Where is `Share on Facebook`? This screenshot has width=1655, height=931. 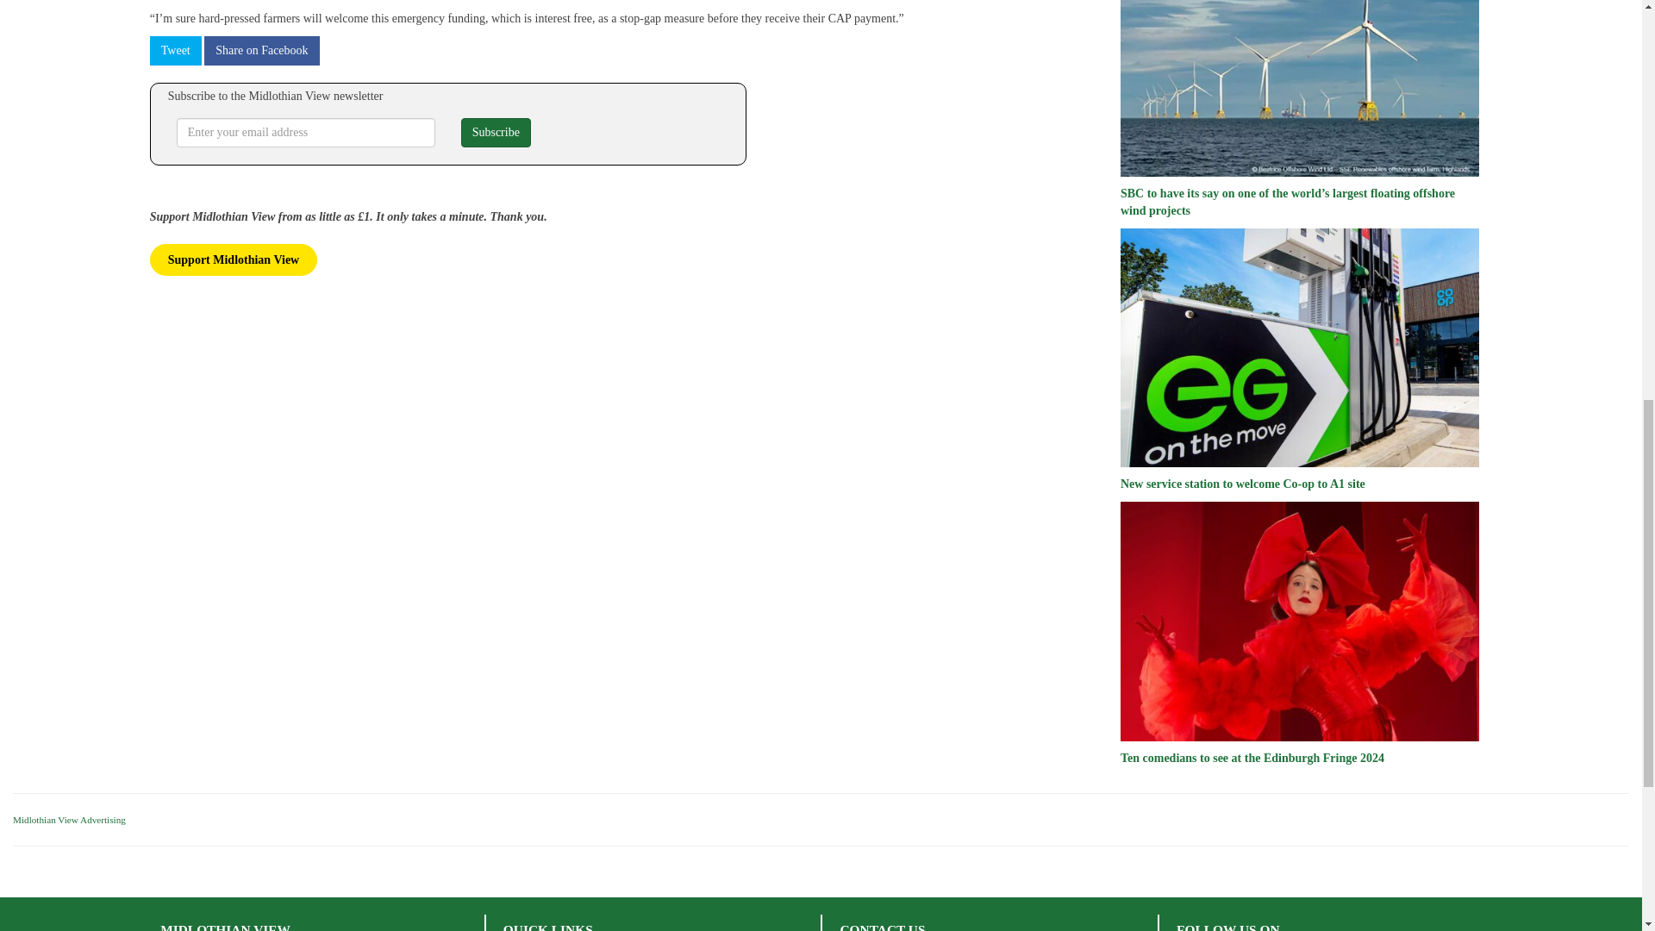 Share on Facebook is located at coordinates (261, 50).